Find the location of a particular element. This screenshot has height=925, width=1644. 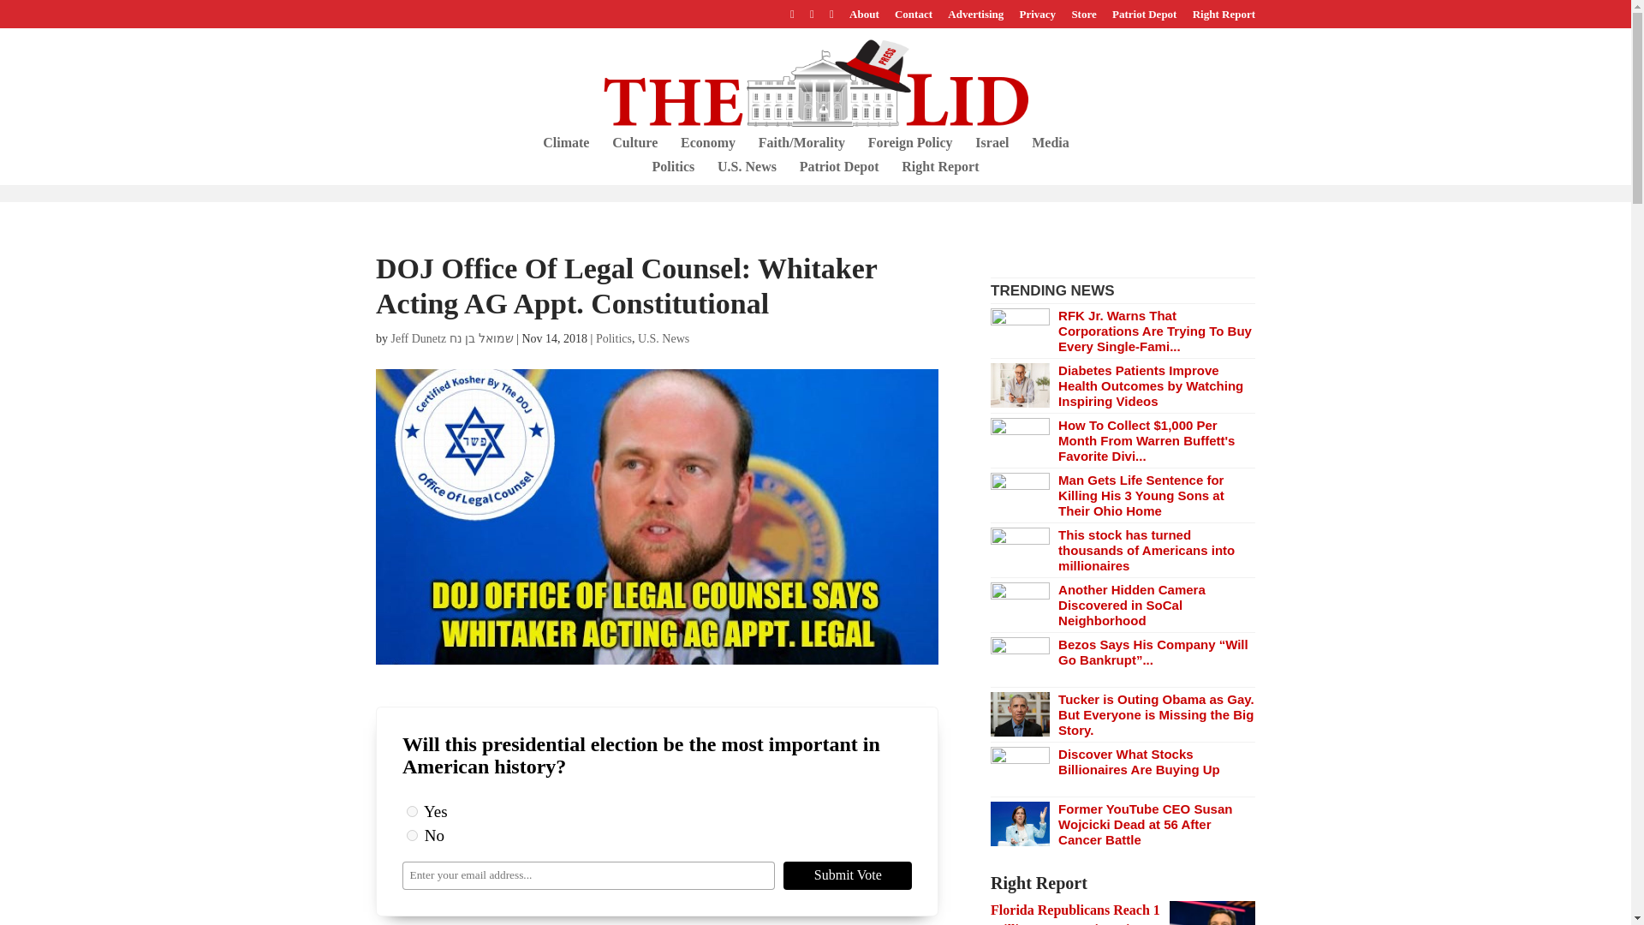

Culture is located at coordinates (634, 148).